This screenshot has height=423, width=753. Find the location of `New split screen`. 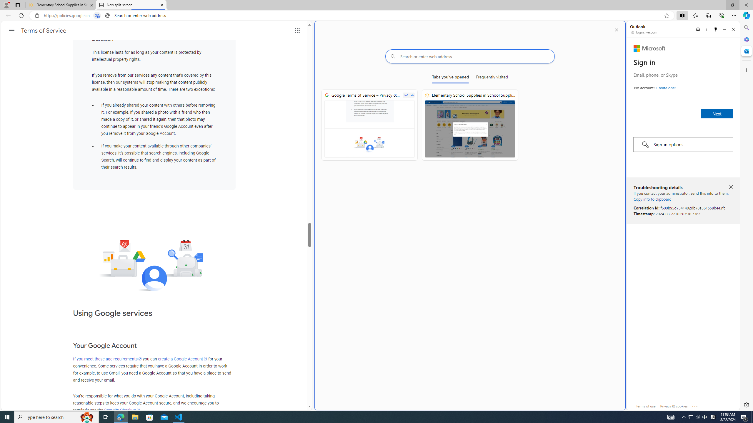

New split screen is located at coordinates (131, 5).